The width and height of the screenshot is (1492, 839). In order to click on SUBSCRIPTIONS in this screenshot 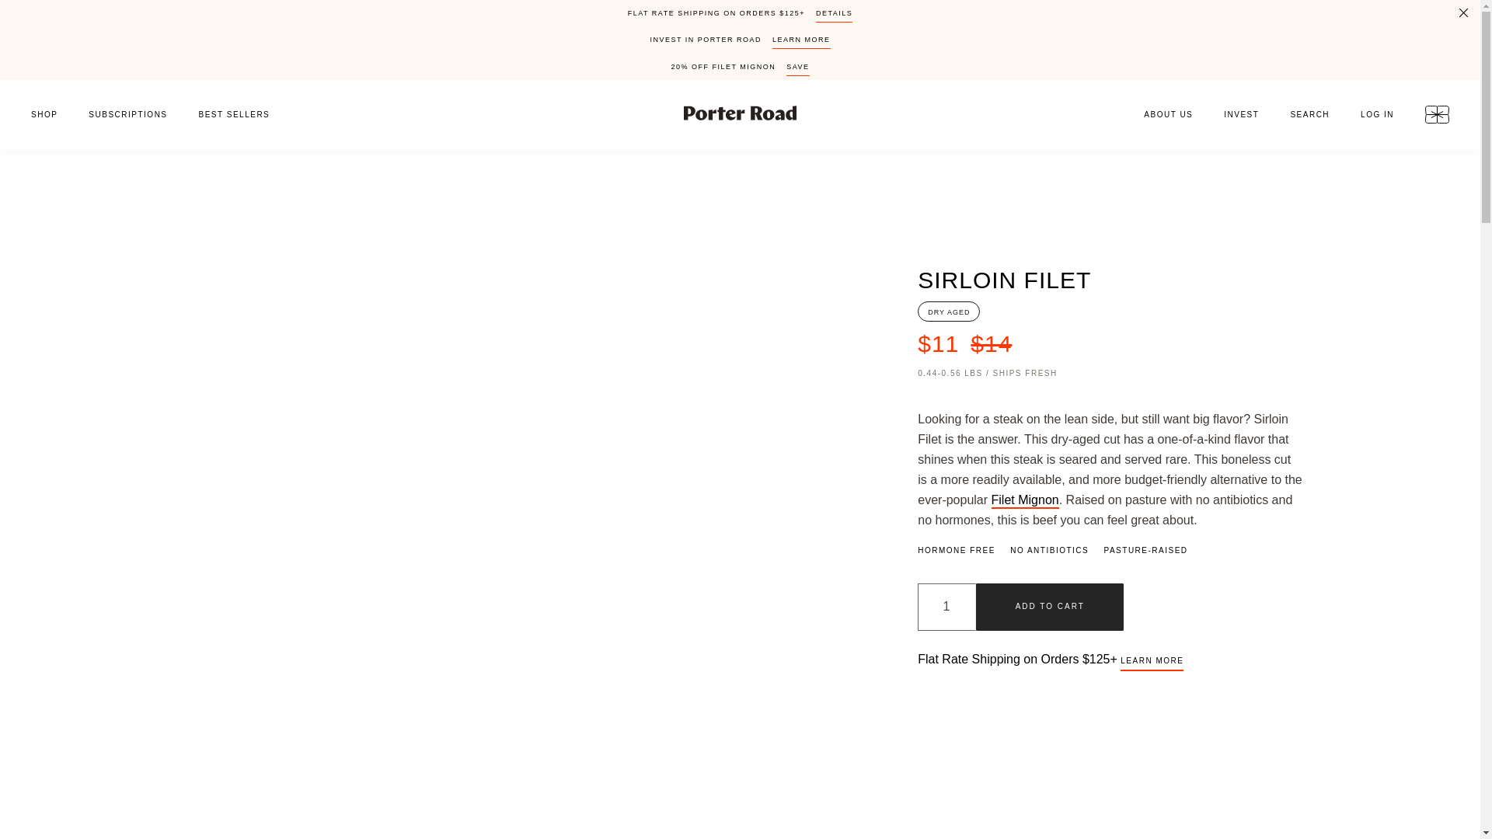, I will do `click(127, 115)`.